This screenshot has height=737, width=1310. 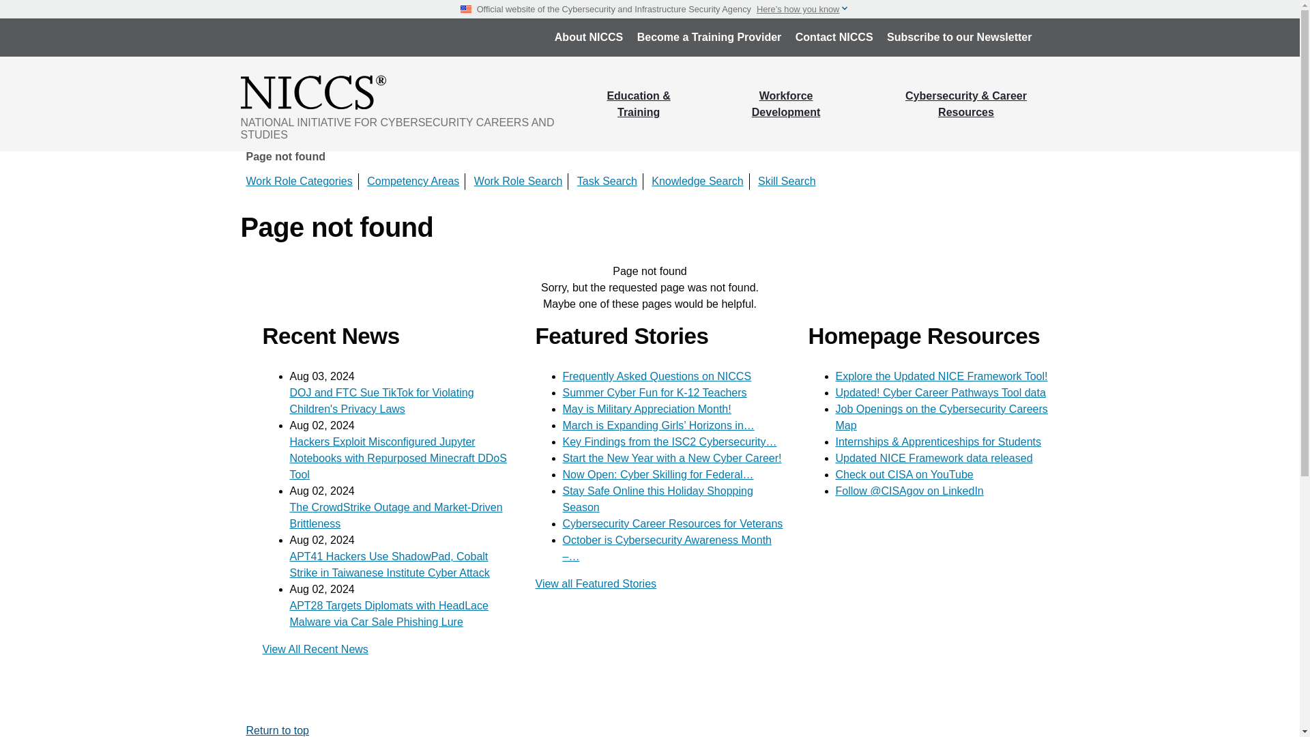 What do you see at coordinates (315, 649) in the screenshot?
I see `View All Recent News` at bounding box center [315, 649].